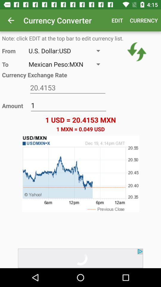 This screenshot has height=287, width=161. Describe the element at coordinates (68, 88) in the screenshot. I see `coverted to` at that location.